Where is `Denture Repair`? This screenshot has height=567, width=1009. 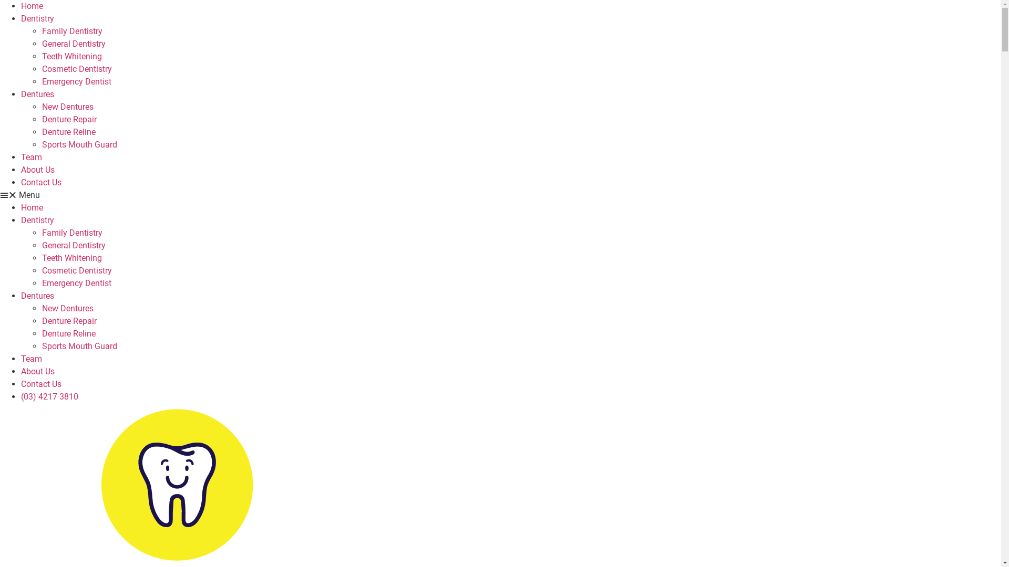
Denture Repair is located at coordinates (69, 120).